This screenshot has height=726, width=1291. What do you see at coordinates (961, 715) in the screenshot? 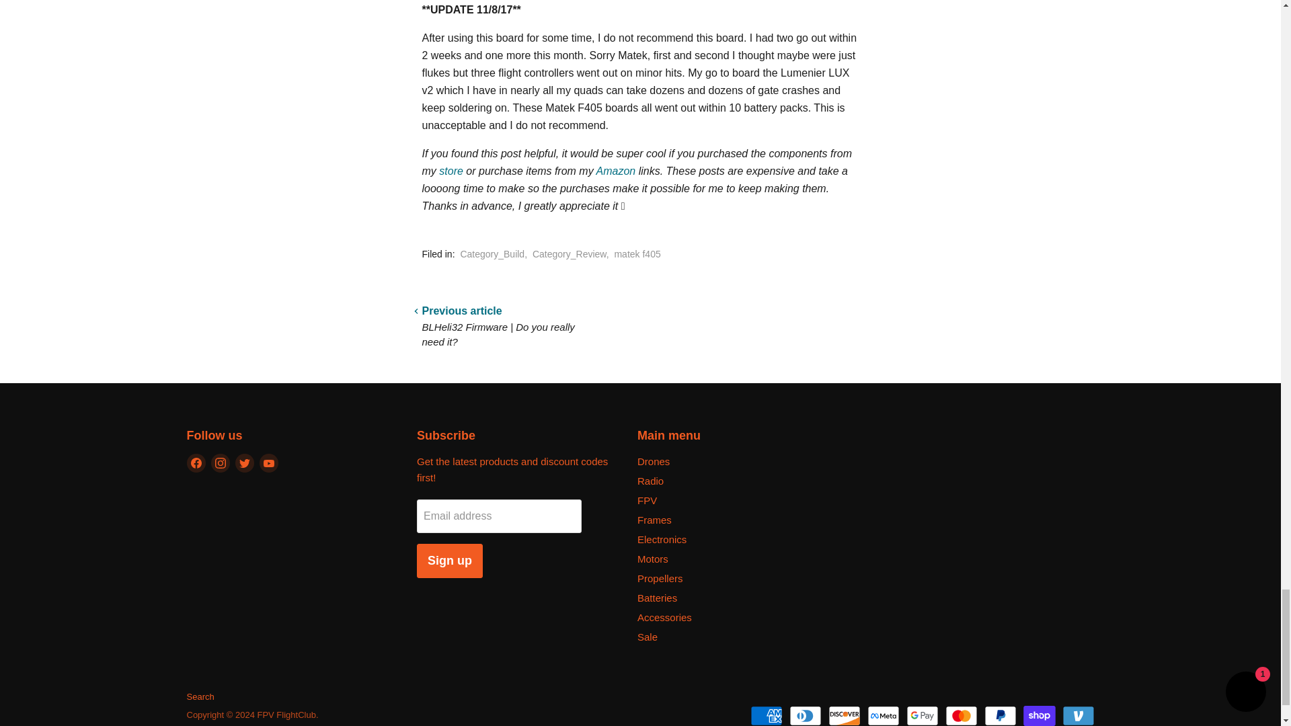
I see `Mastercard` at bounding box center [961, 715].